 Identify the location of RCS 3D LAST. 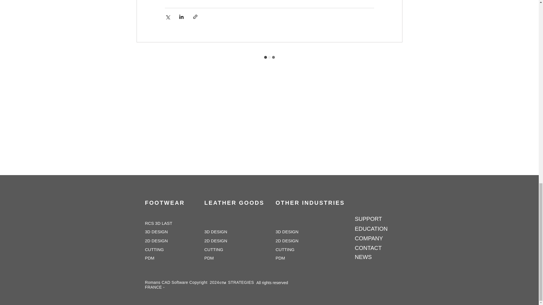
(165, 223).